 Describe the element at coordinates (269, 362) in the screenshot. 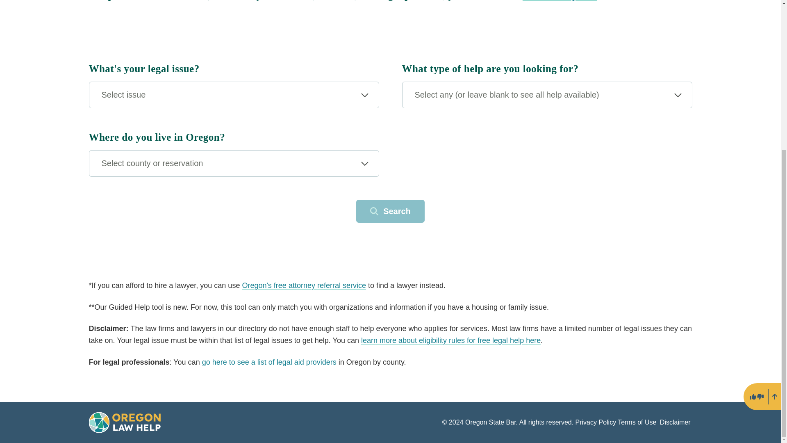

I see `Associated Legal Aid Providers` at that location.